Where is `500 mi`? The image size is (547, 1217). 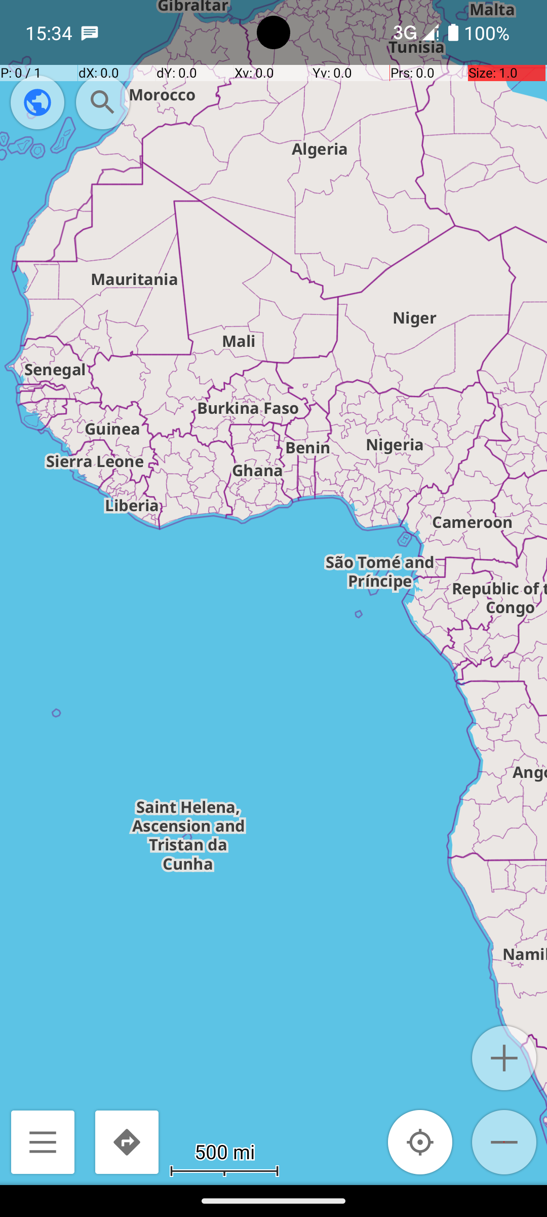 500 mi is located at coordinates (224, 1151).